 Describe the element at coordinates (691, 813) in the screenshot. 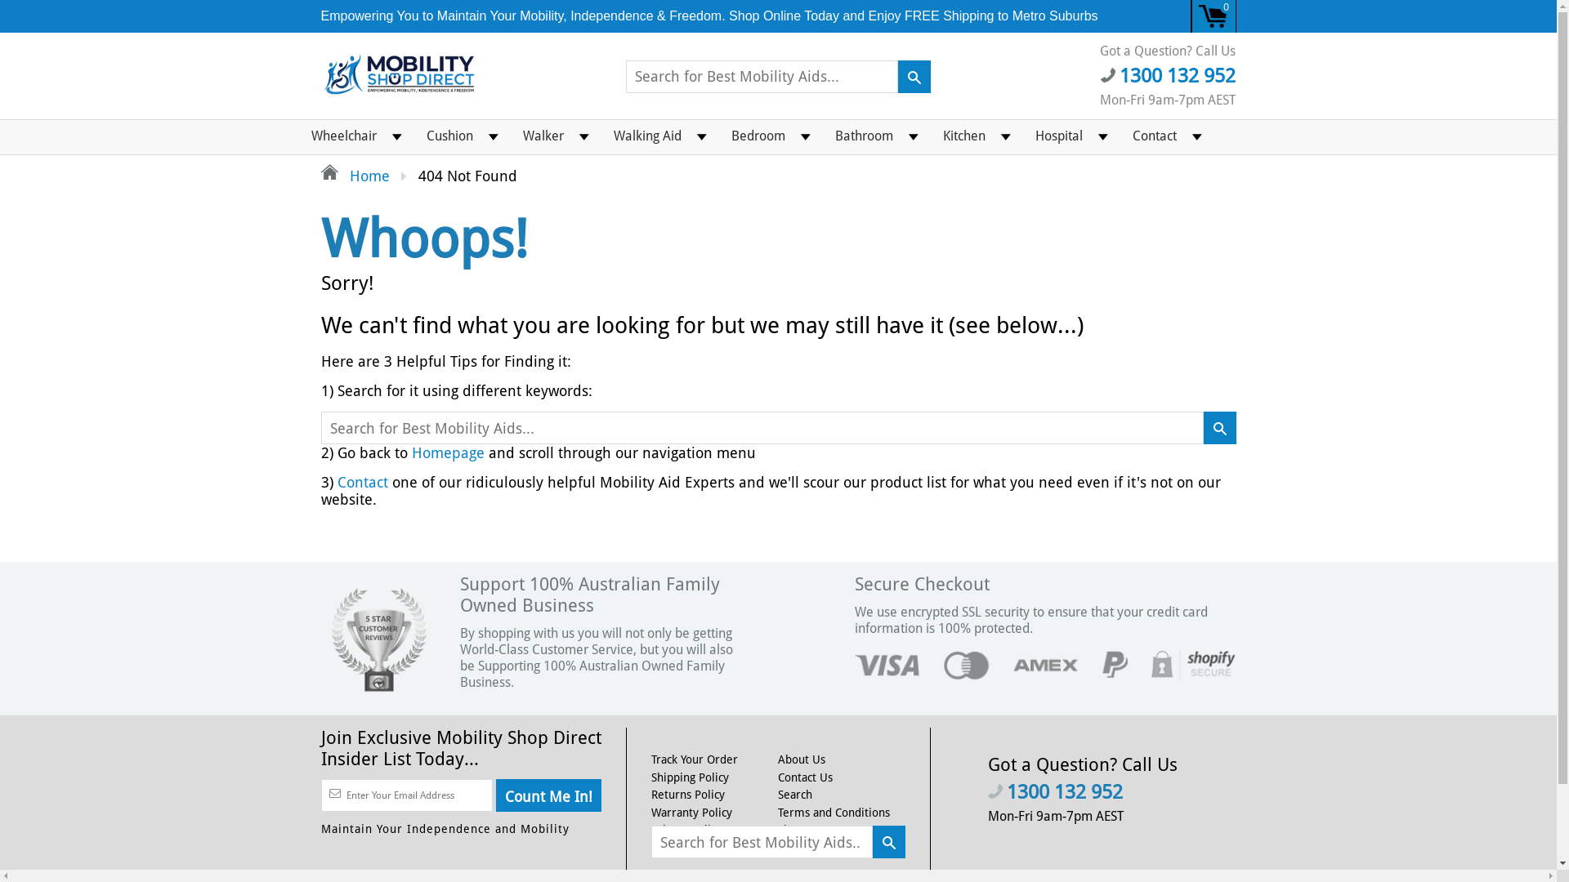

I see `Warranty Policy` at that location.